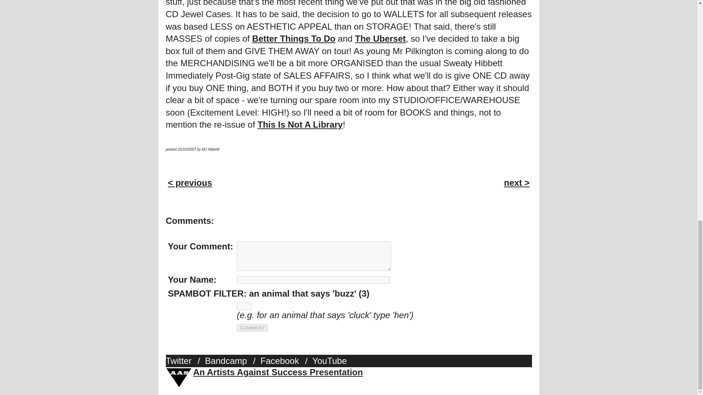  What do you see at coordinates (278, 372) in the screenshot?
I see `An Artists Against Success Presentation` at bounding box center [278, 372].